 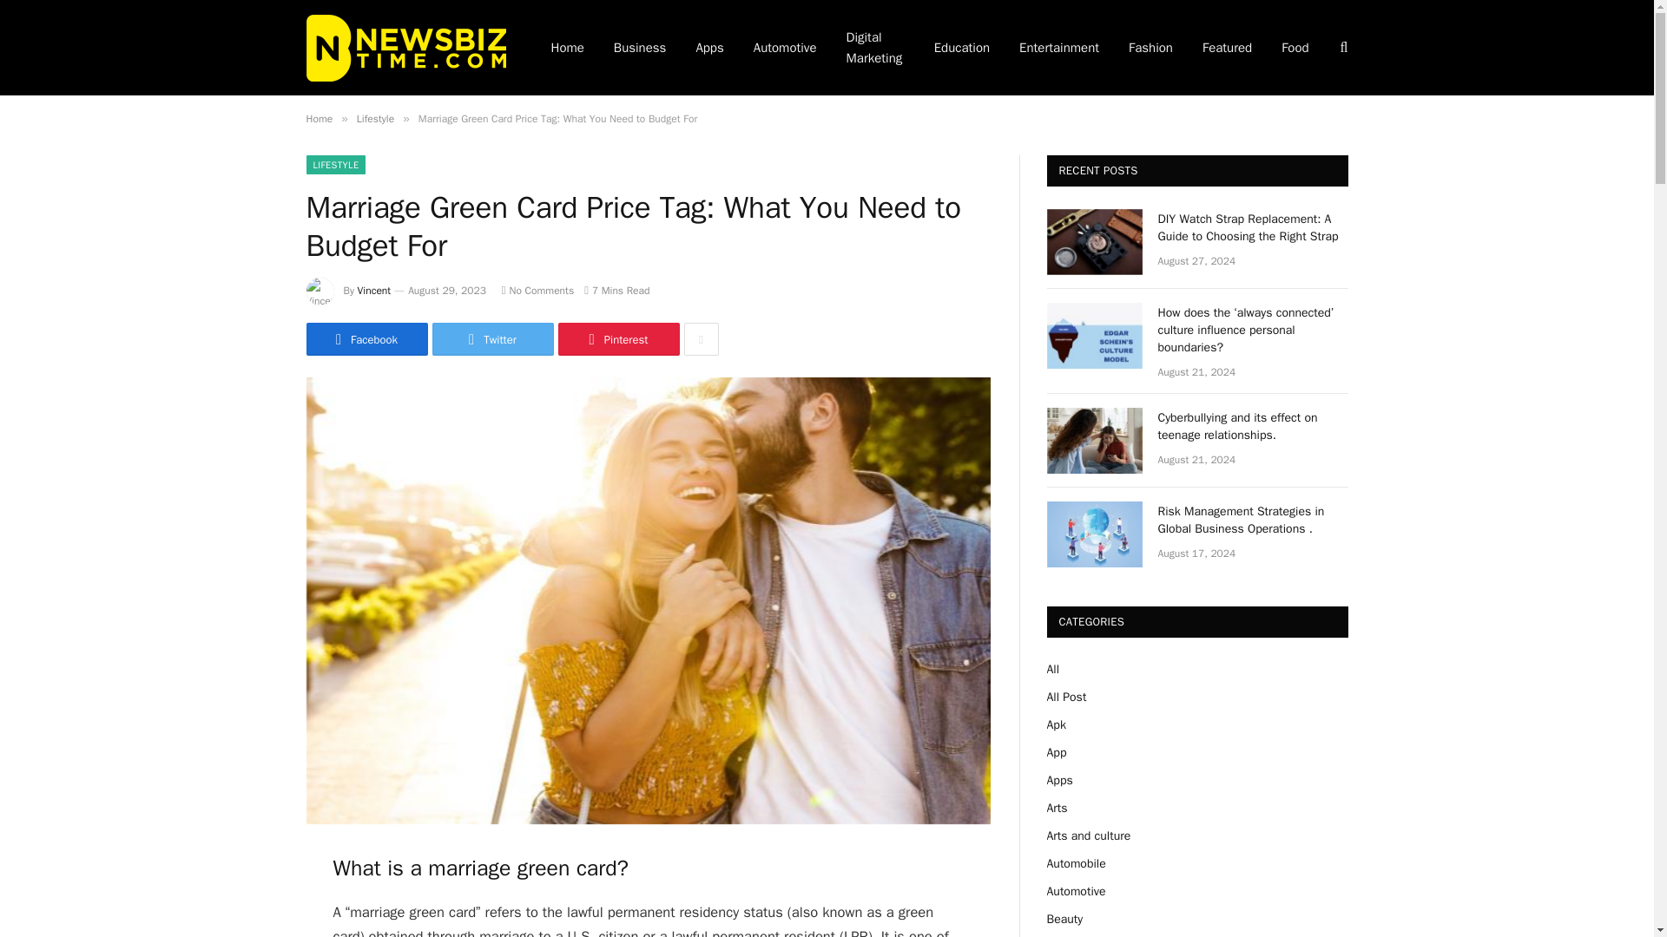 I want to click on Vincent, so click(x=375, y=291).